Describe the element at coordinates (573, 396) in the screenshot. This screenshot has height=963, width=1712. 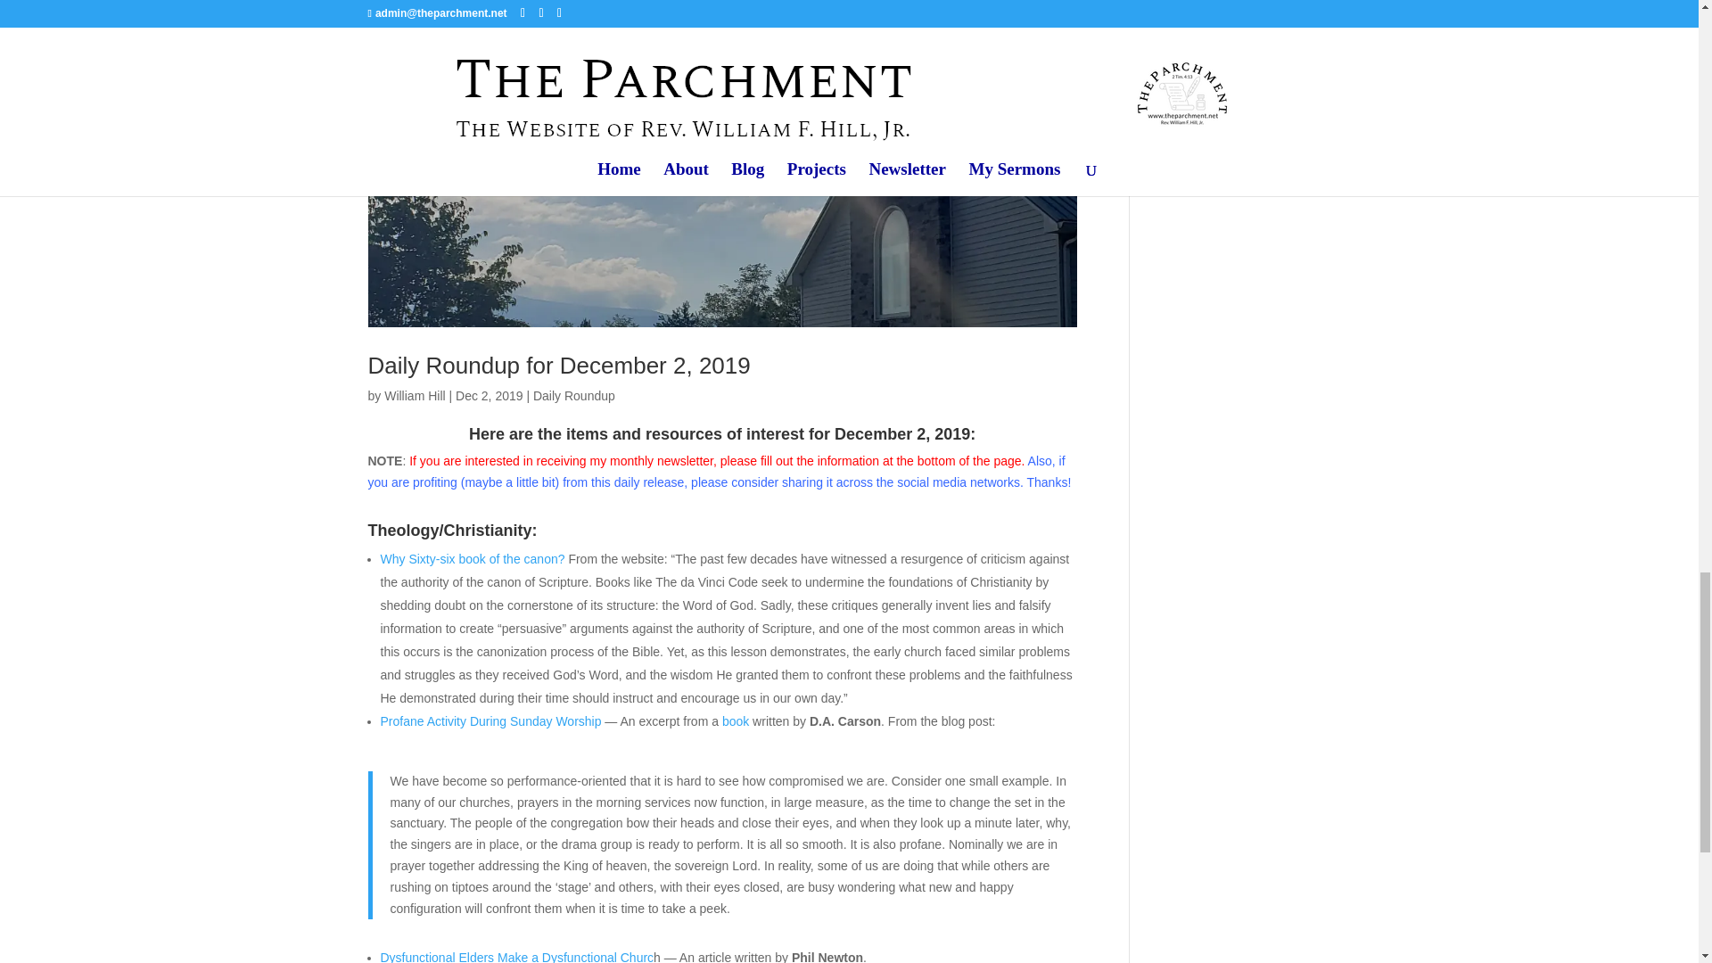
I see `Daily Roundup` at that location.